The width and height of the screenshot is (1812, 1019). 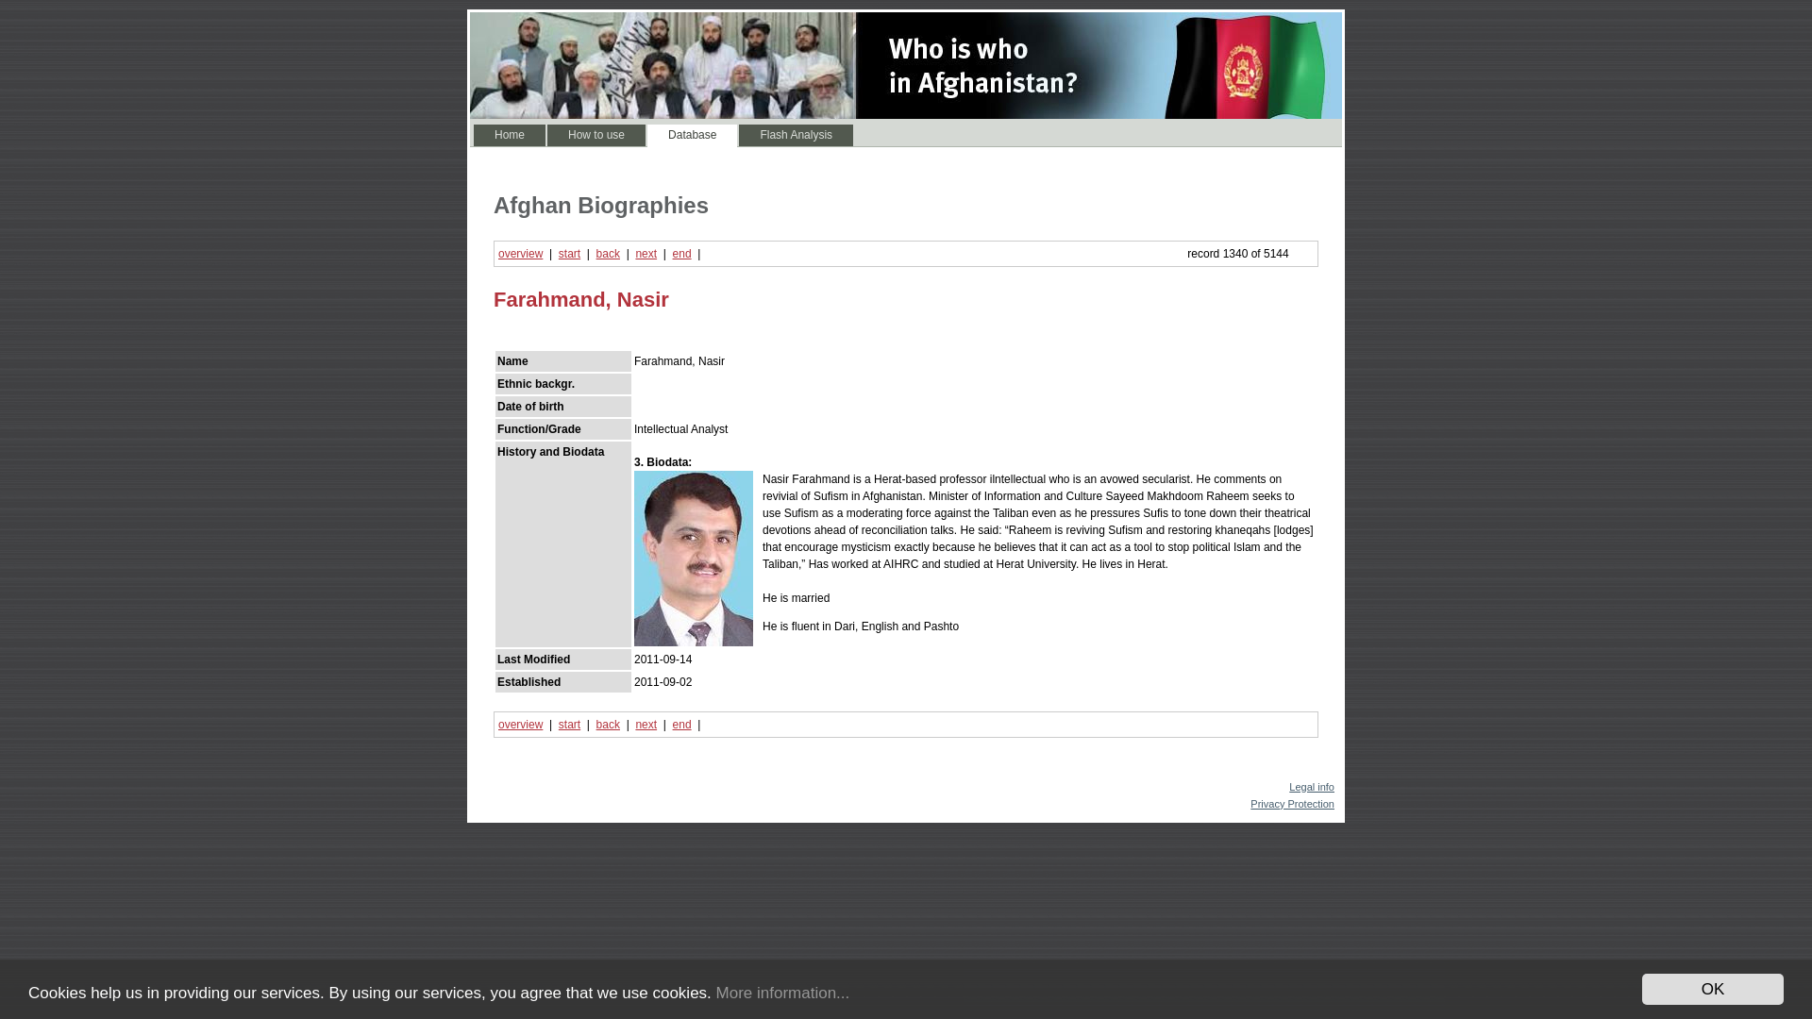 I want to click on overview, so click(x=520, y=725).